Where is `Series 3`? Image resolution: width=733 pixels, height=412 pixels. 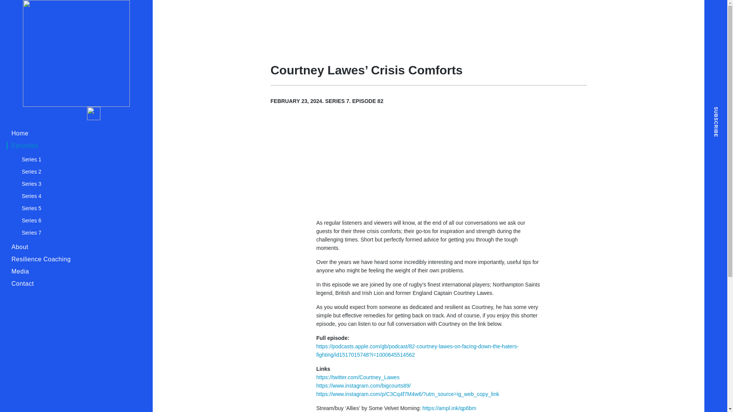
Series 3 is located at coordinates (75, 183).